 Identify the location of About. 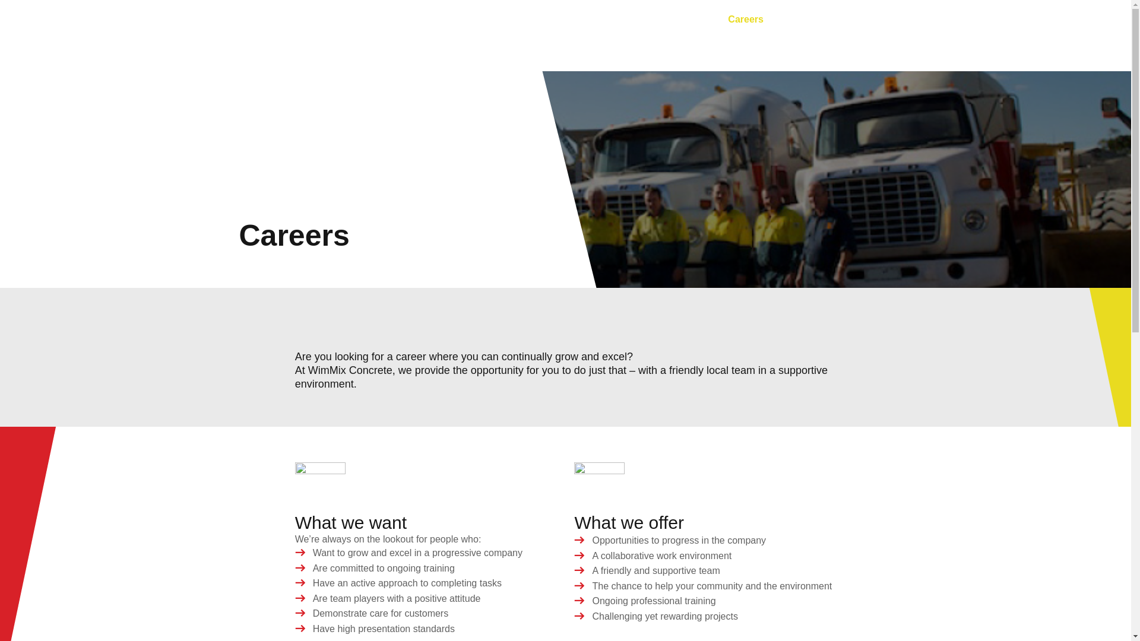
(632, 19).